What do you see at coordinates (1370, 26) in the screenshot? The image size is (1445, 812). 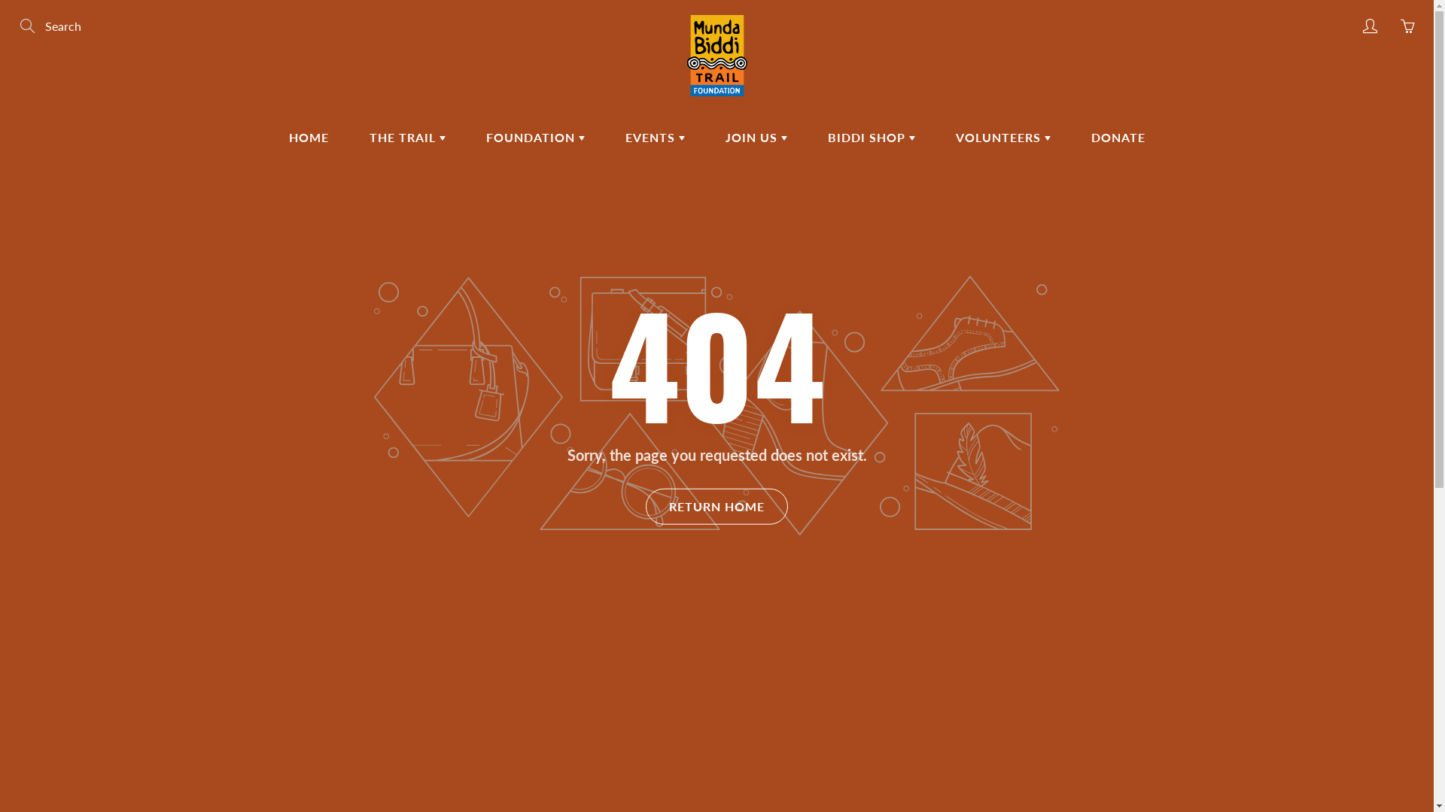 I see `My account` at bounding box center [1370, 26].